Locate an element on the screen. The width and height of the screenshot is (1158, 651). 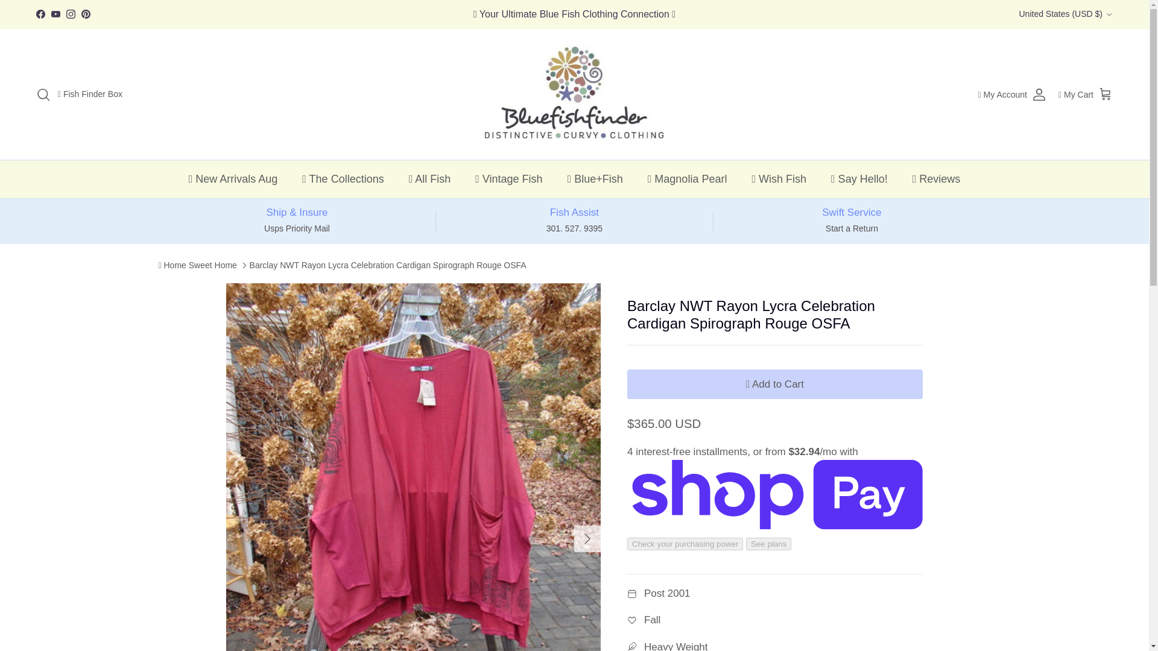
Pinterest is located at coordinates (86, 14).